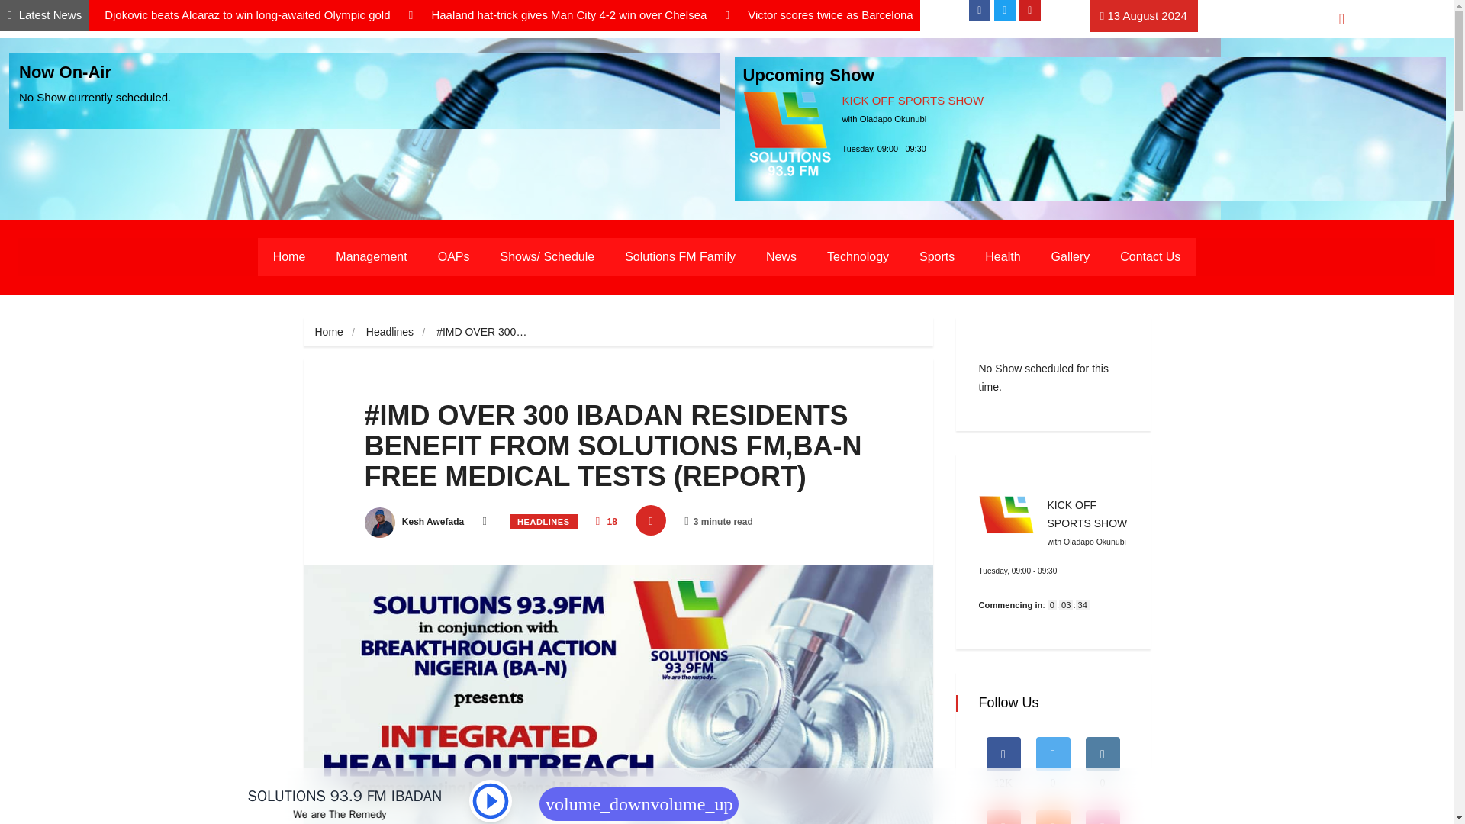  I want to click on KICK OFF SPORTS SHOW, so click(913, 101).